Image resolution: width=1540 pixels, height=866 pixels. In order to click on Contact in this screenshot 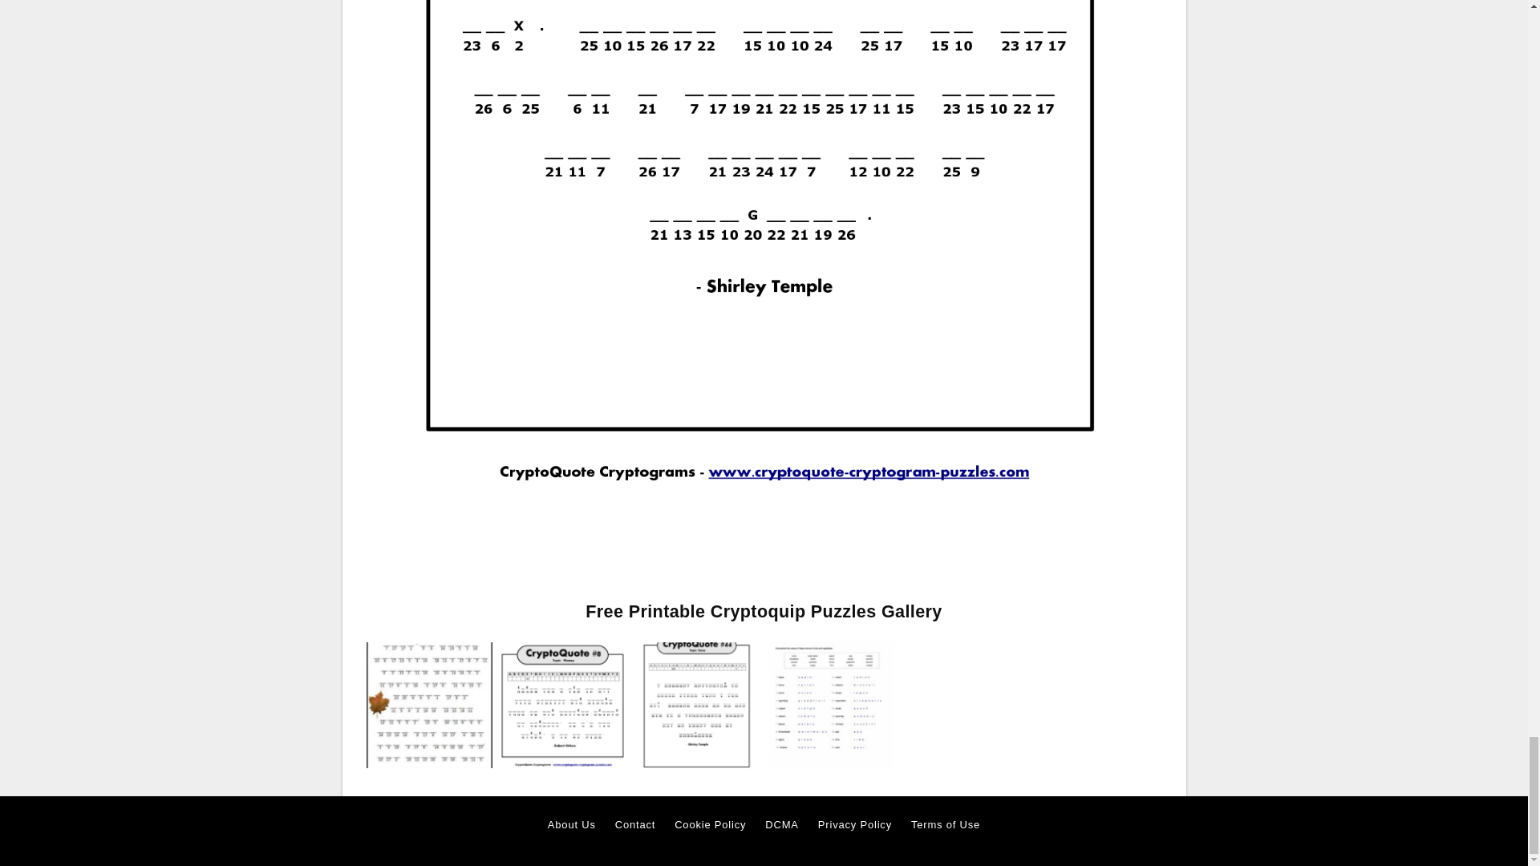, I will do `click(635, 825)`.